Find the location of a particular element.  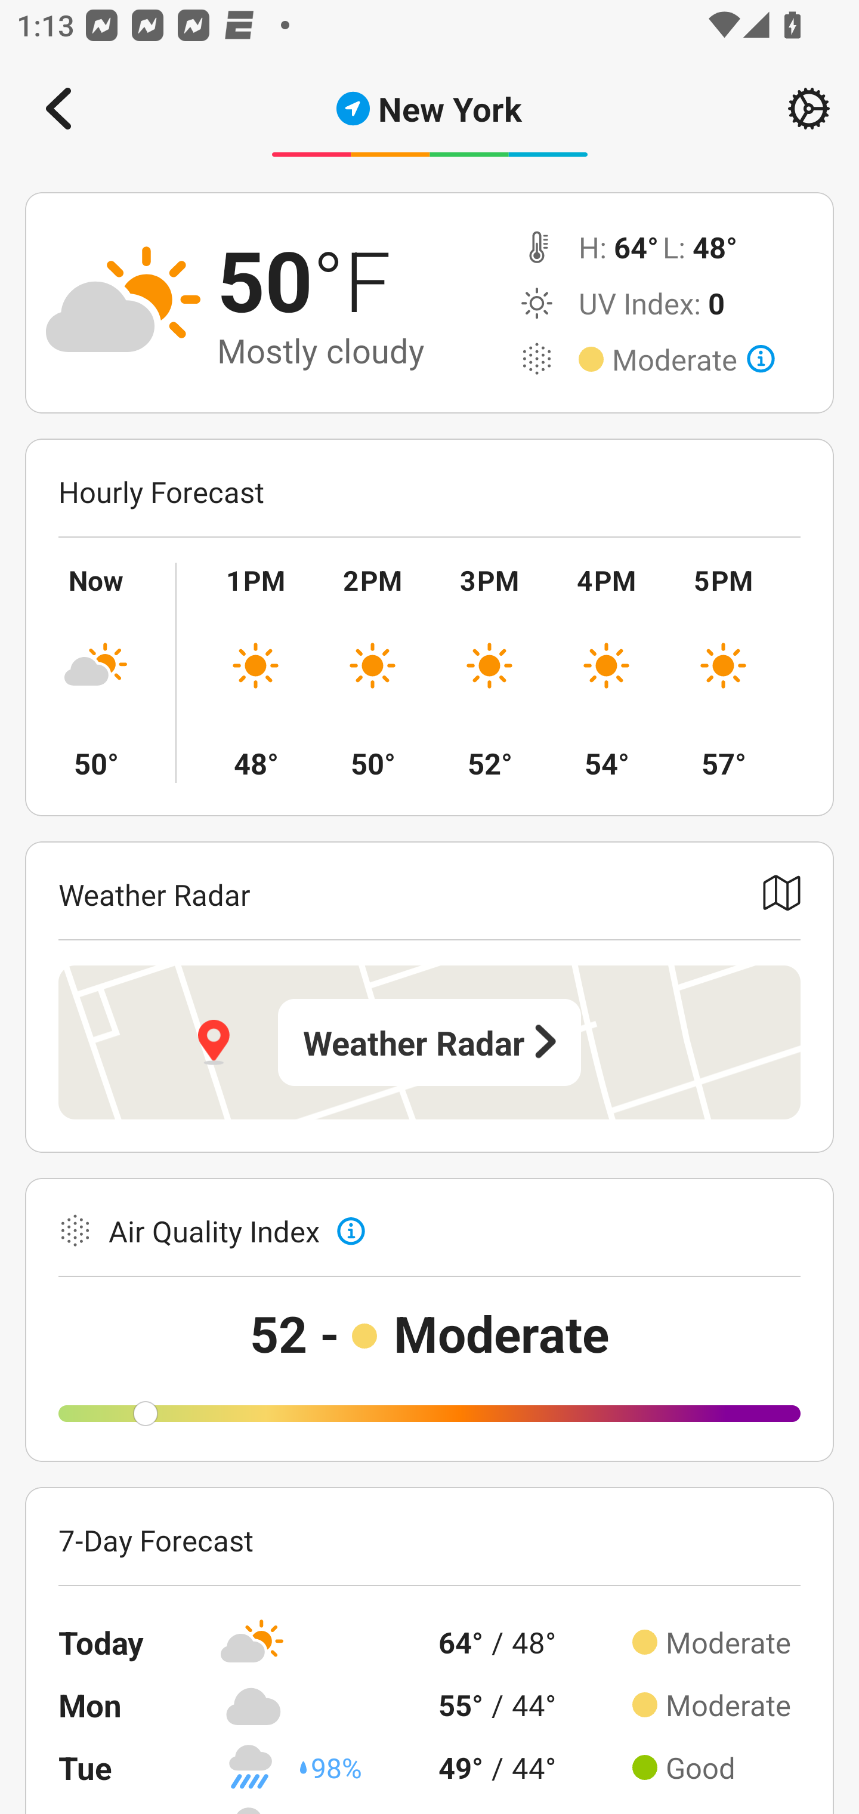

Navigate up is located at coordinates (58, 109).